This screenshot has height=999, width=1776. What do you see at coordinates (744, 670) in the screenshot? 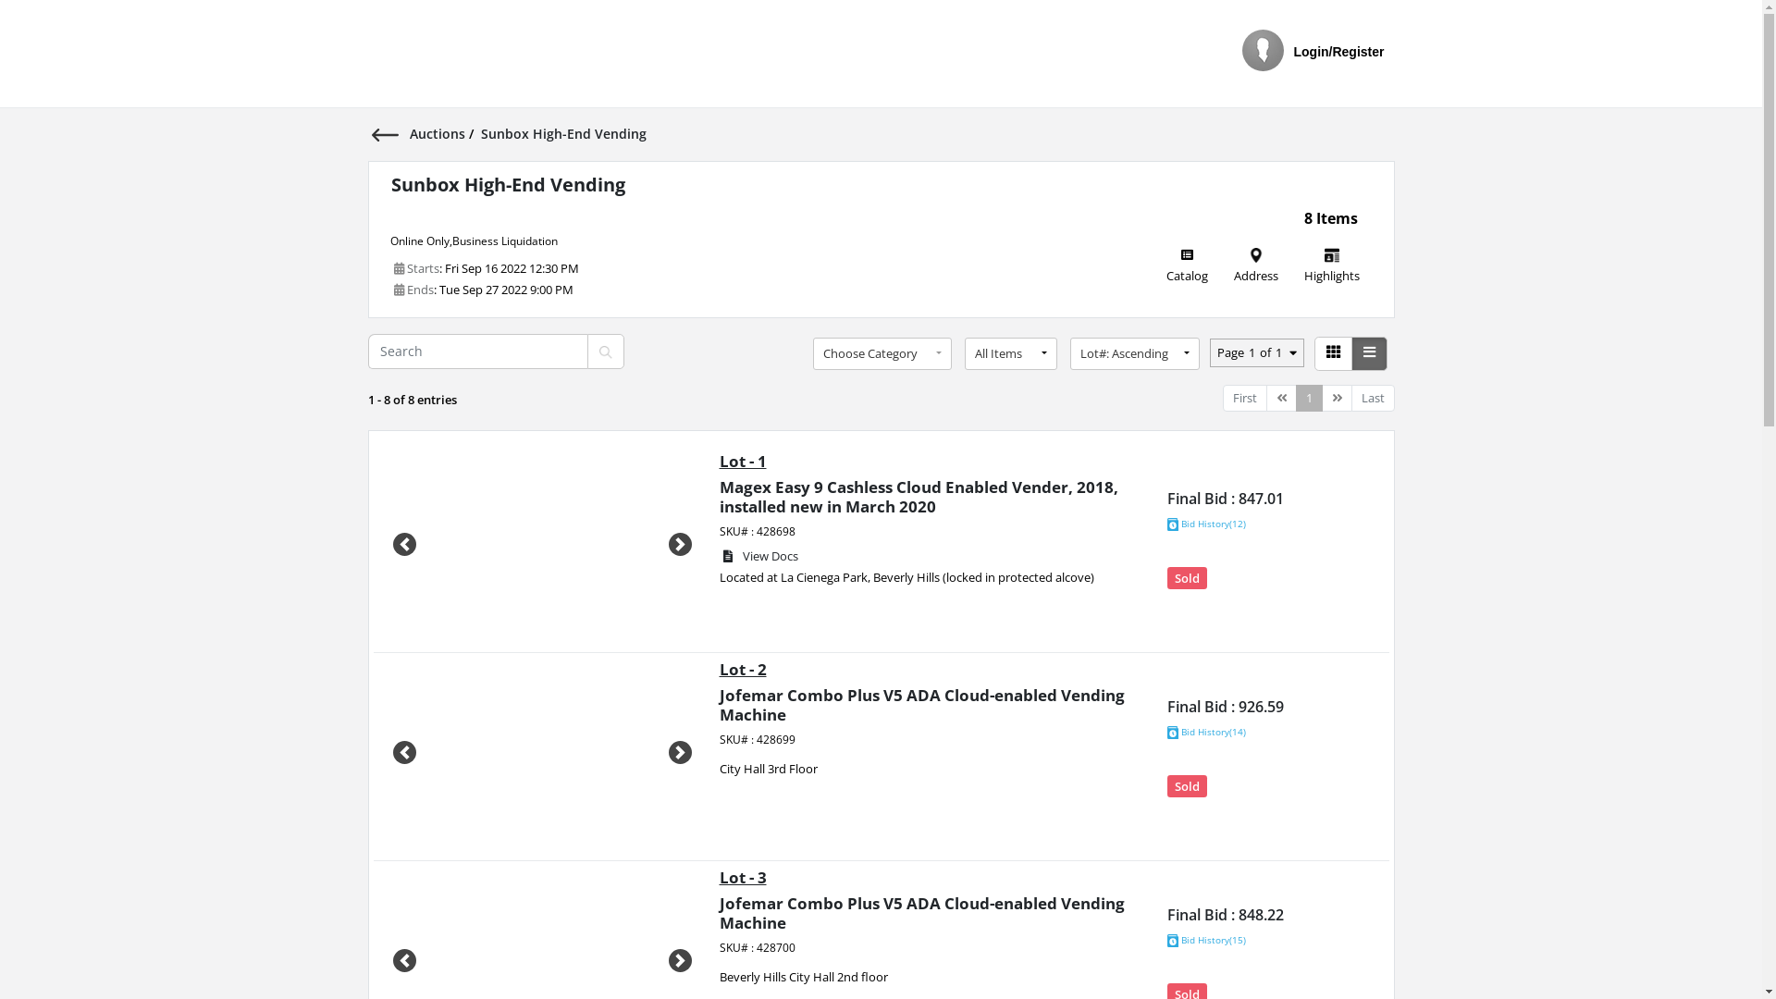
I see `Lot - 2` at bounding box center [744, 670].